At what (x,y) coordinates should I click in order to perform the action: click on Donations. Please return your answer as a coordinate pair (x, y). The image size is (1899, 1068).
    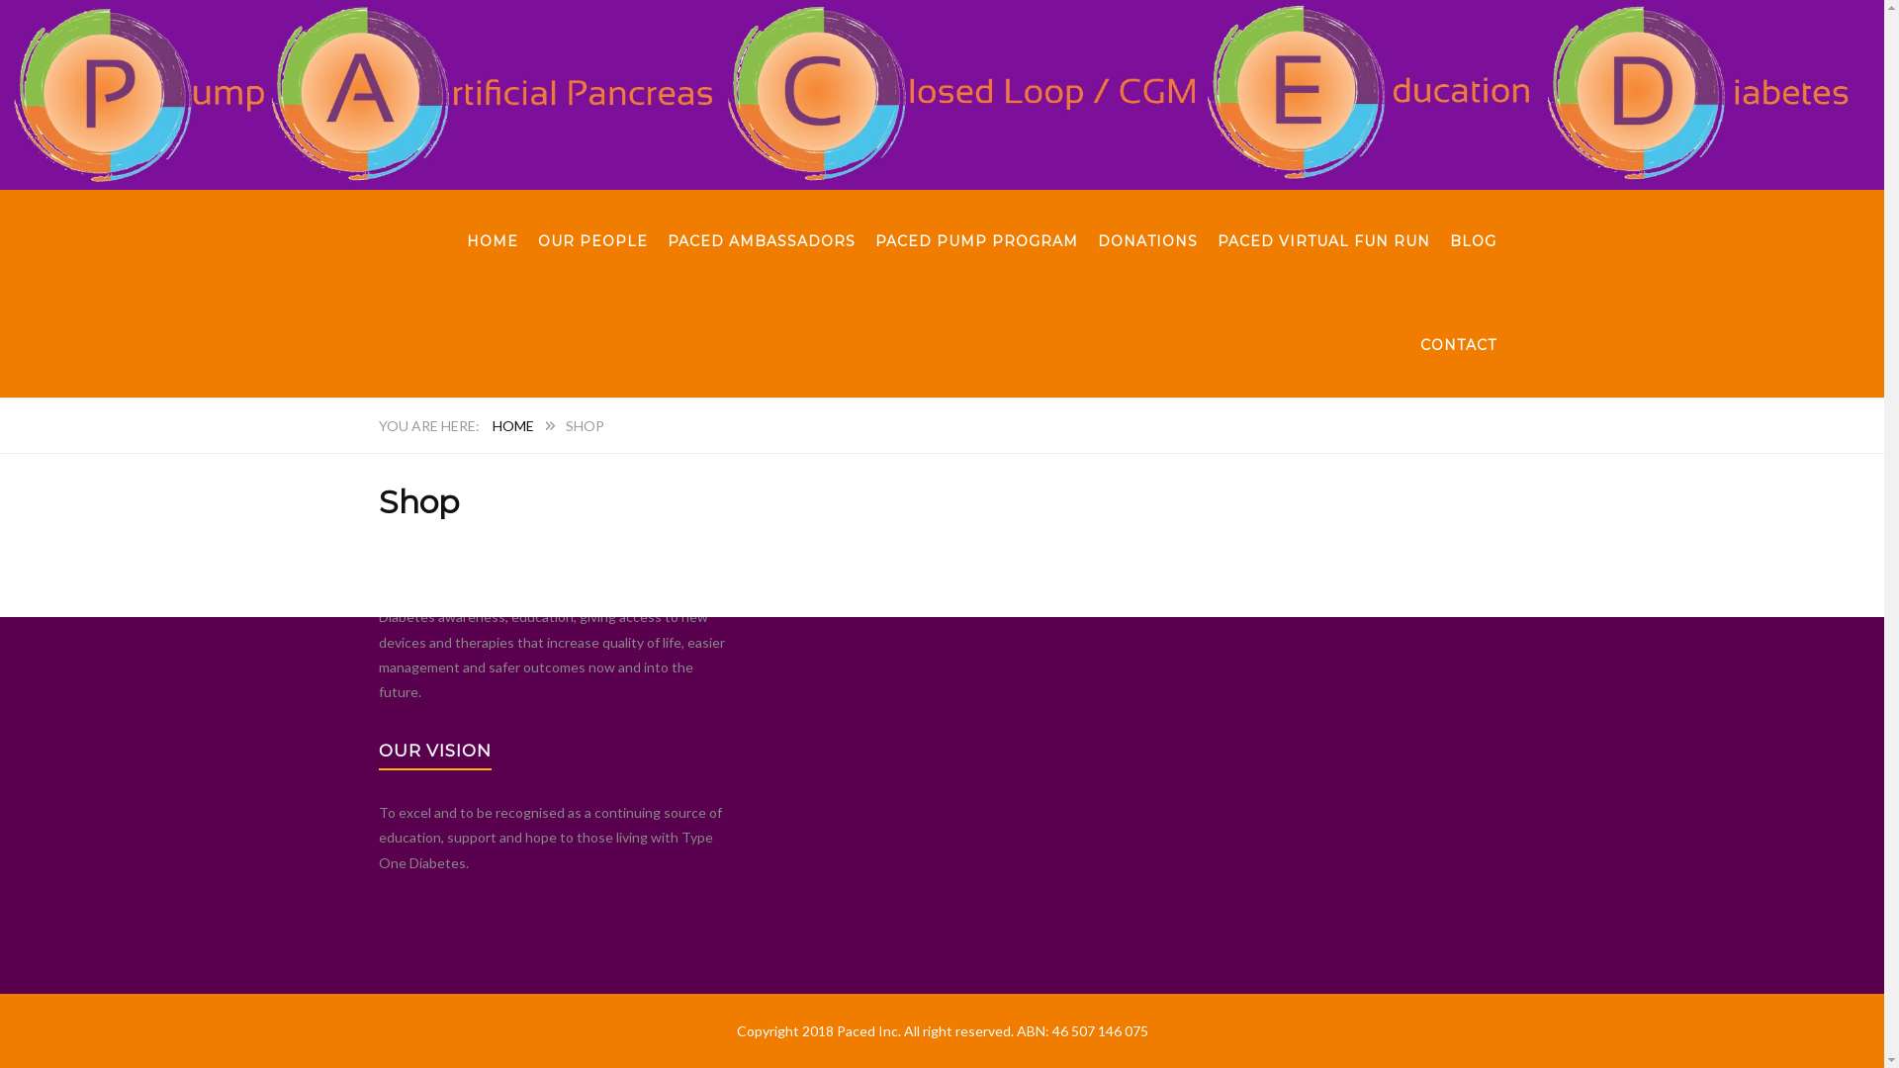
    Looking at the image, I should click on (817, 574).